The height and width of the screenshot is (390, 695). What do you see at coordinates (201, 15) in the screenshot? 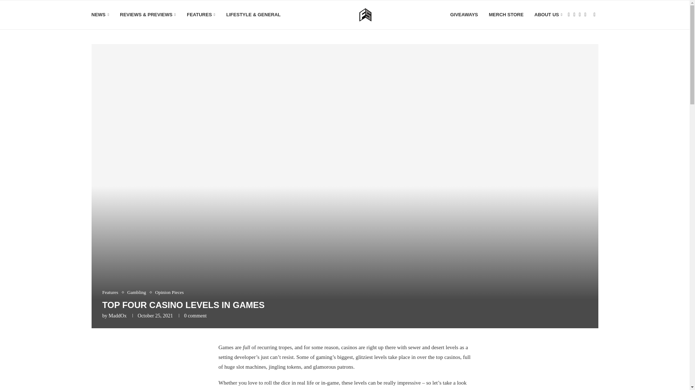
I see `FEATURES` at bounding box center [201, 15].